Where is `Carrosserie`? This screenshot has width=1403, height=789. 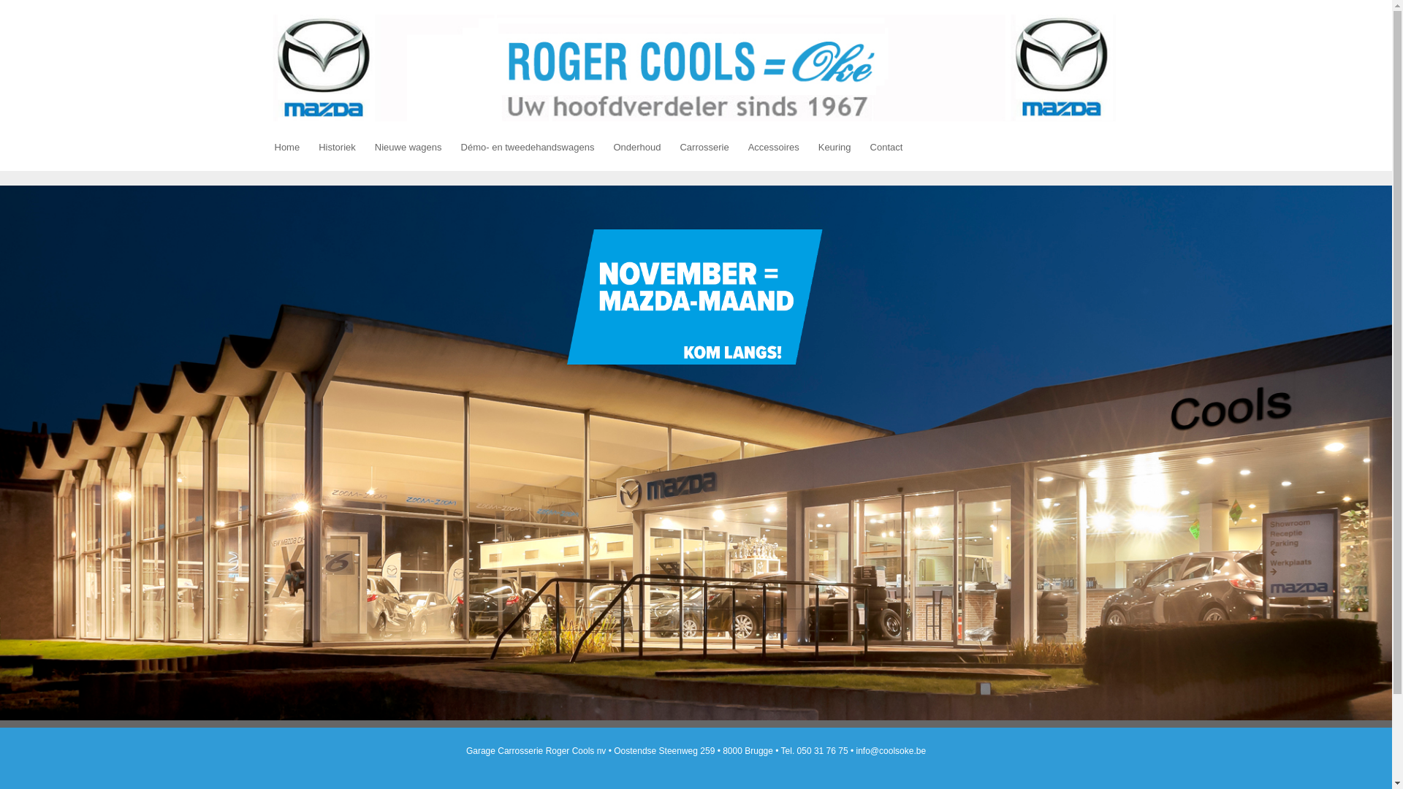
Carrosserie is located at coordinates (704, 148).